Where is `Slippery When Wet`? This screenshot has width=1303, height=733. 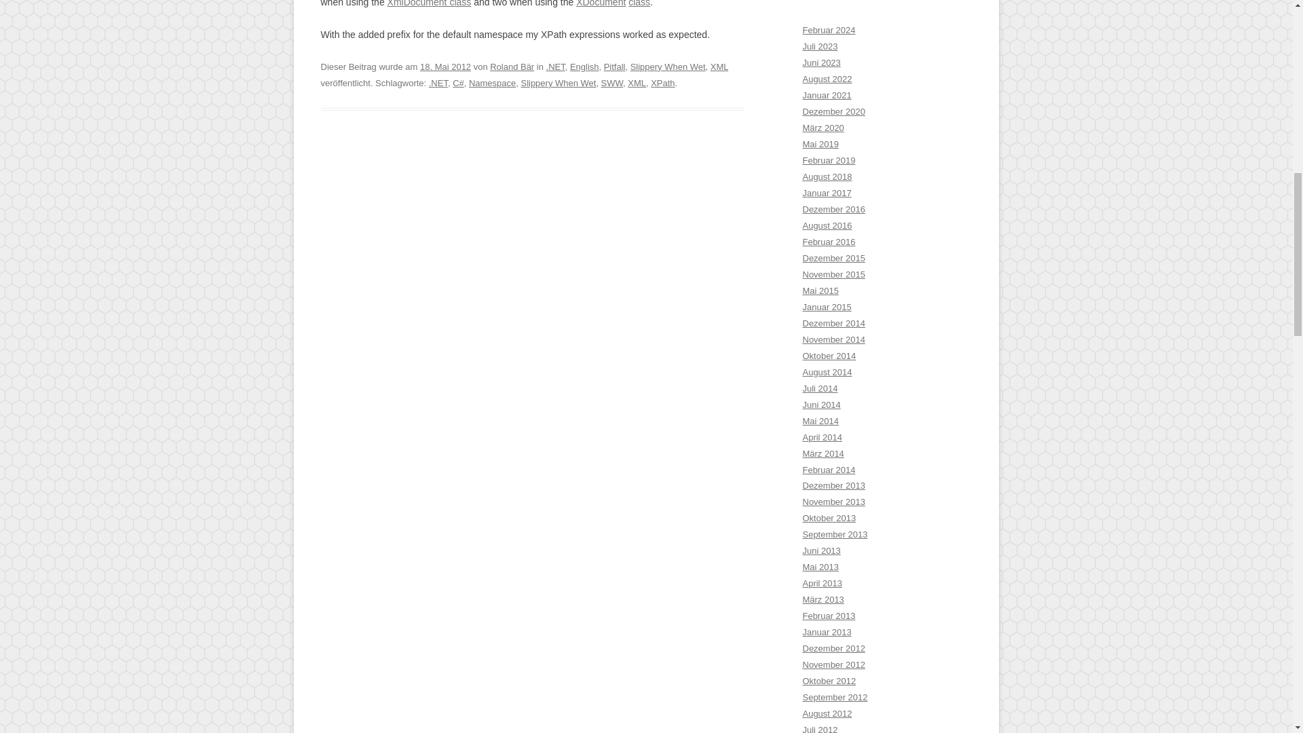 Slippery When Wet is located at coordinates (558, 83).